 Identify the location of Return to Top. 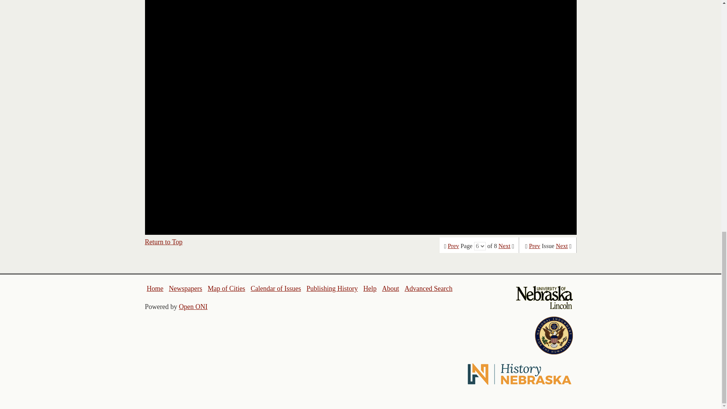
(164, 242).